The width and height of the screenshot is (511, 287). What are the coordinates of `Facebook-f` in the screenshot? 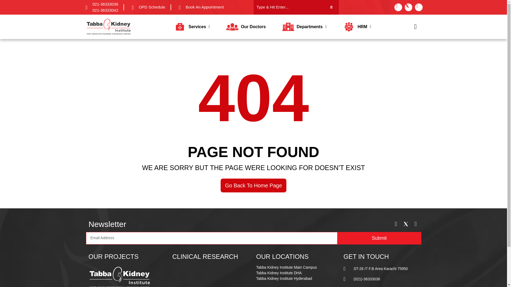 It's located at (398, 7).